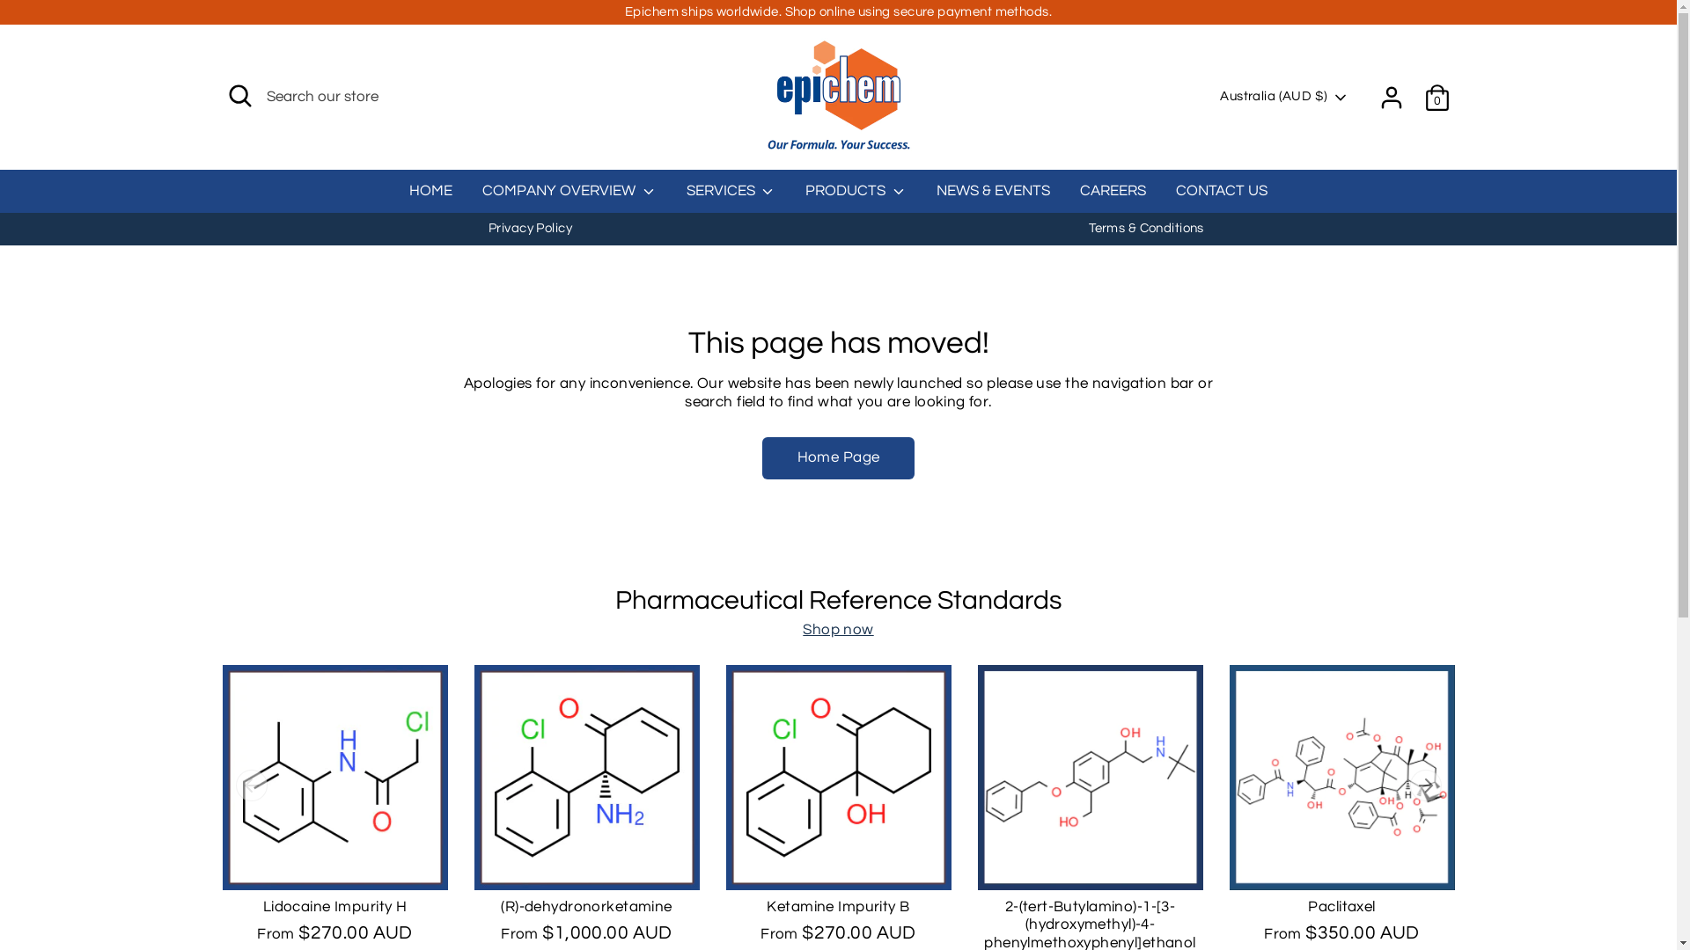 Image resolution: width=1690 pixels, height=950 pixels. What do you see at coordinates (343, 904) in the screenshot?
I see `Epichem` at bounding box center [343, 904].